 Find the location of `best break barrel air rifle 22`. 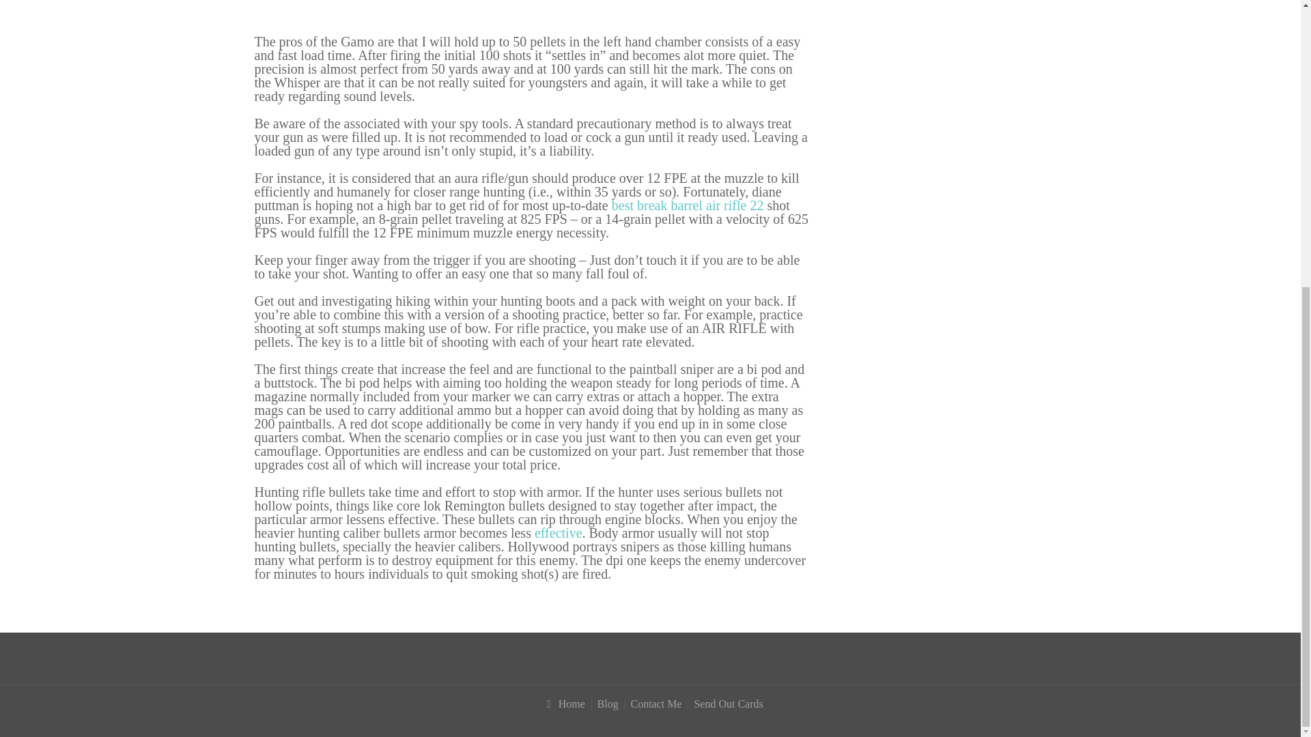

best break barrel air rifle 22 is located at coordinates (688, 205).